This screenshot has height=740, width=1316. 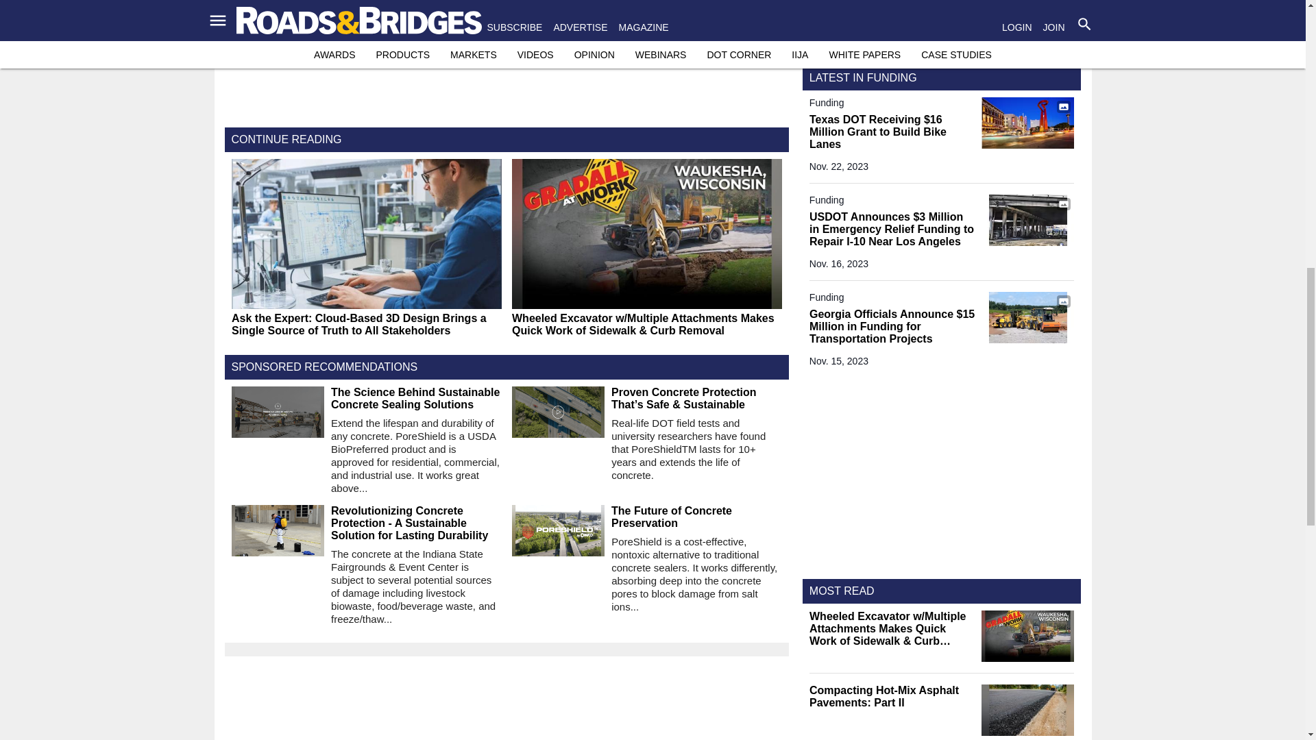 I want to click on Dreamstime Xxl 95514739, so click(x=1027, y=317).